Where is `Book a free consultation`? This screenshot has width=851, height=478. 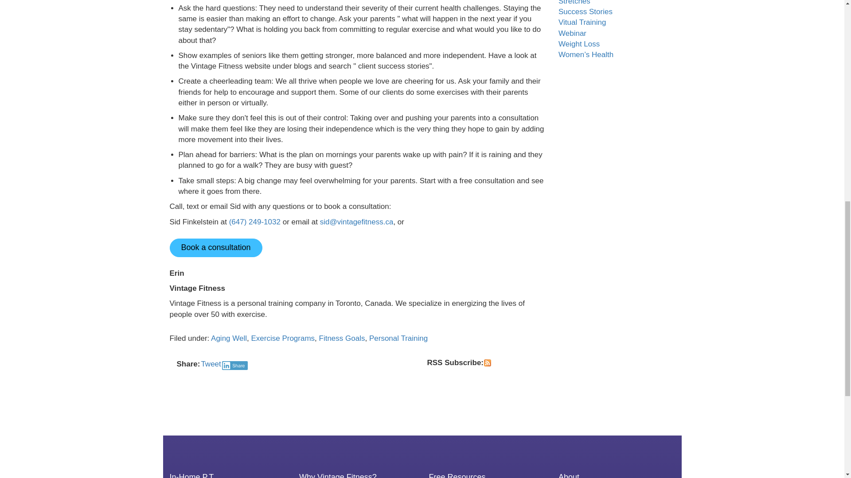 Book a free consultation is located at coordinates (215, 248).